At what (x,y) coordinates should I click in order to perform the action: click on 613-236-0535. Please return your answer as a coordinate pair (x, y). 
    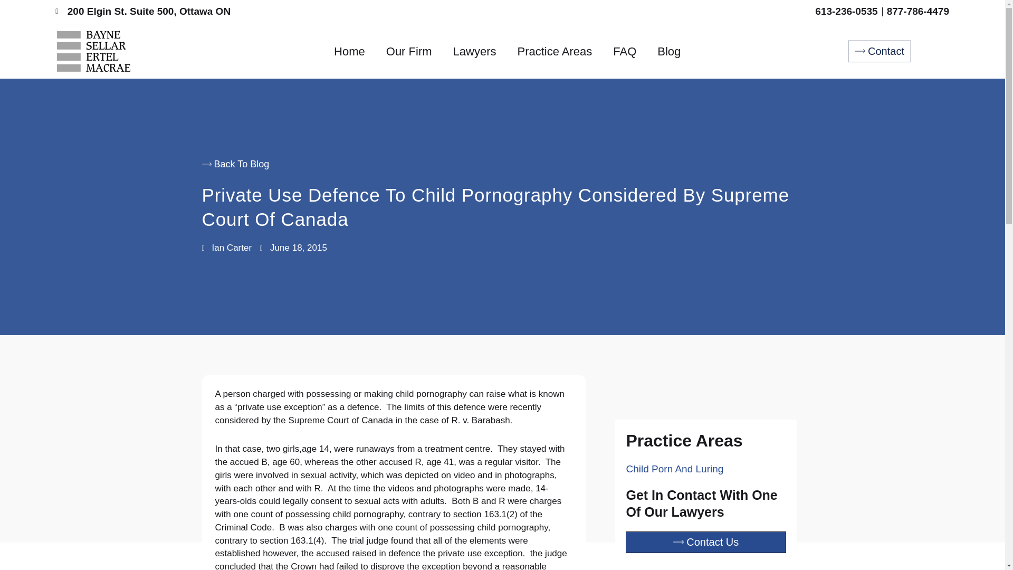
    Looking at the image, I should click on (846, 12).